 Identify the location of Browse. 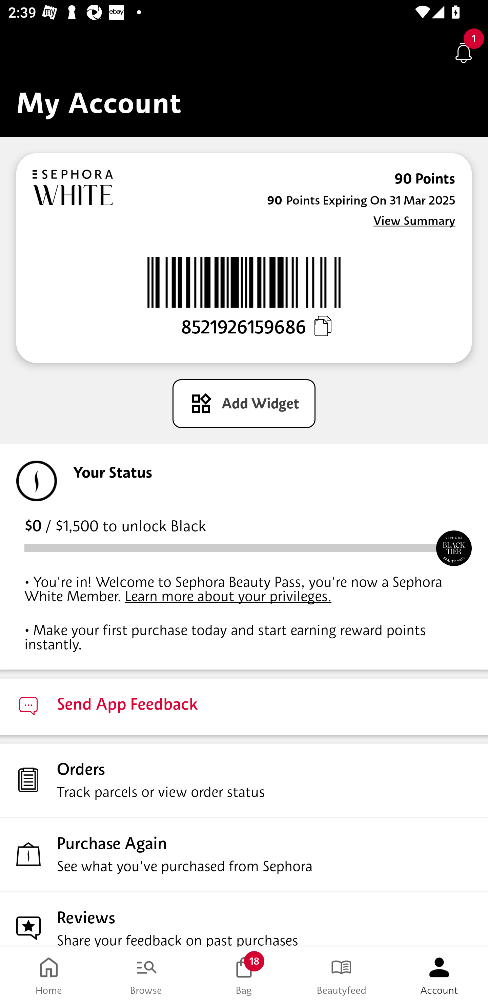
(146, 976).